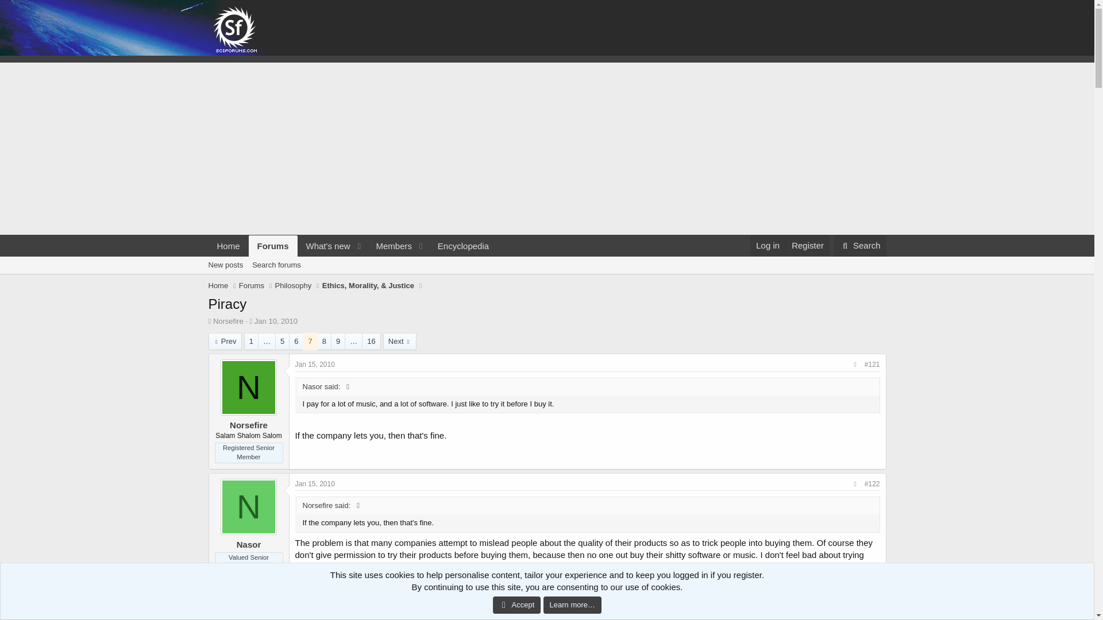 This screenshot has height=620, width=1103. What do you see at coordinates (293, 286) in the screenshot?
I see `What's new` at bounding box center [293, 286].